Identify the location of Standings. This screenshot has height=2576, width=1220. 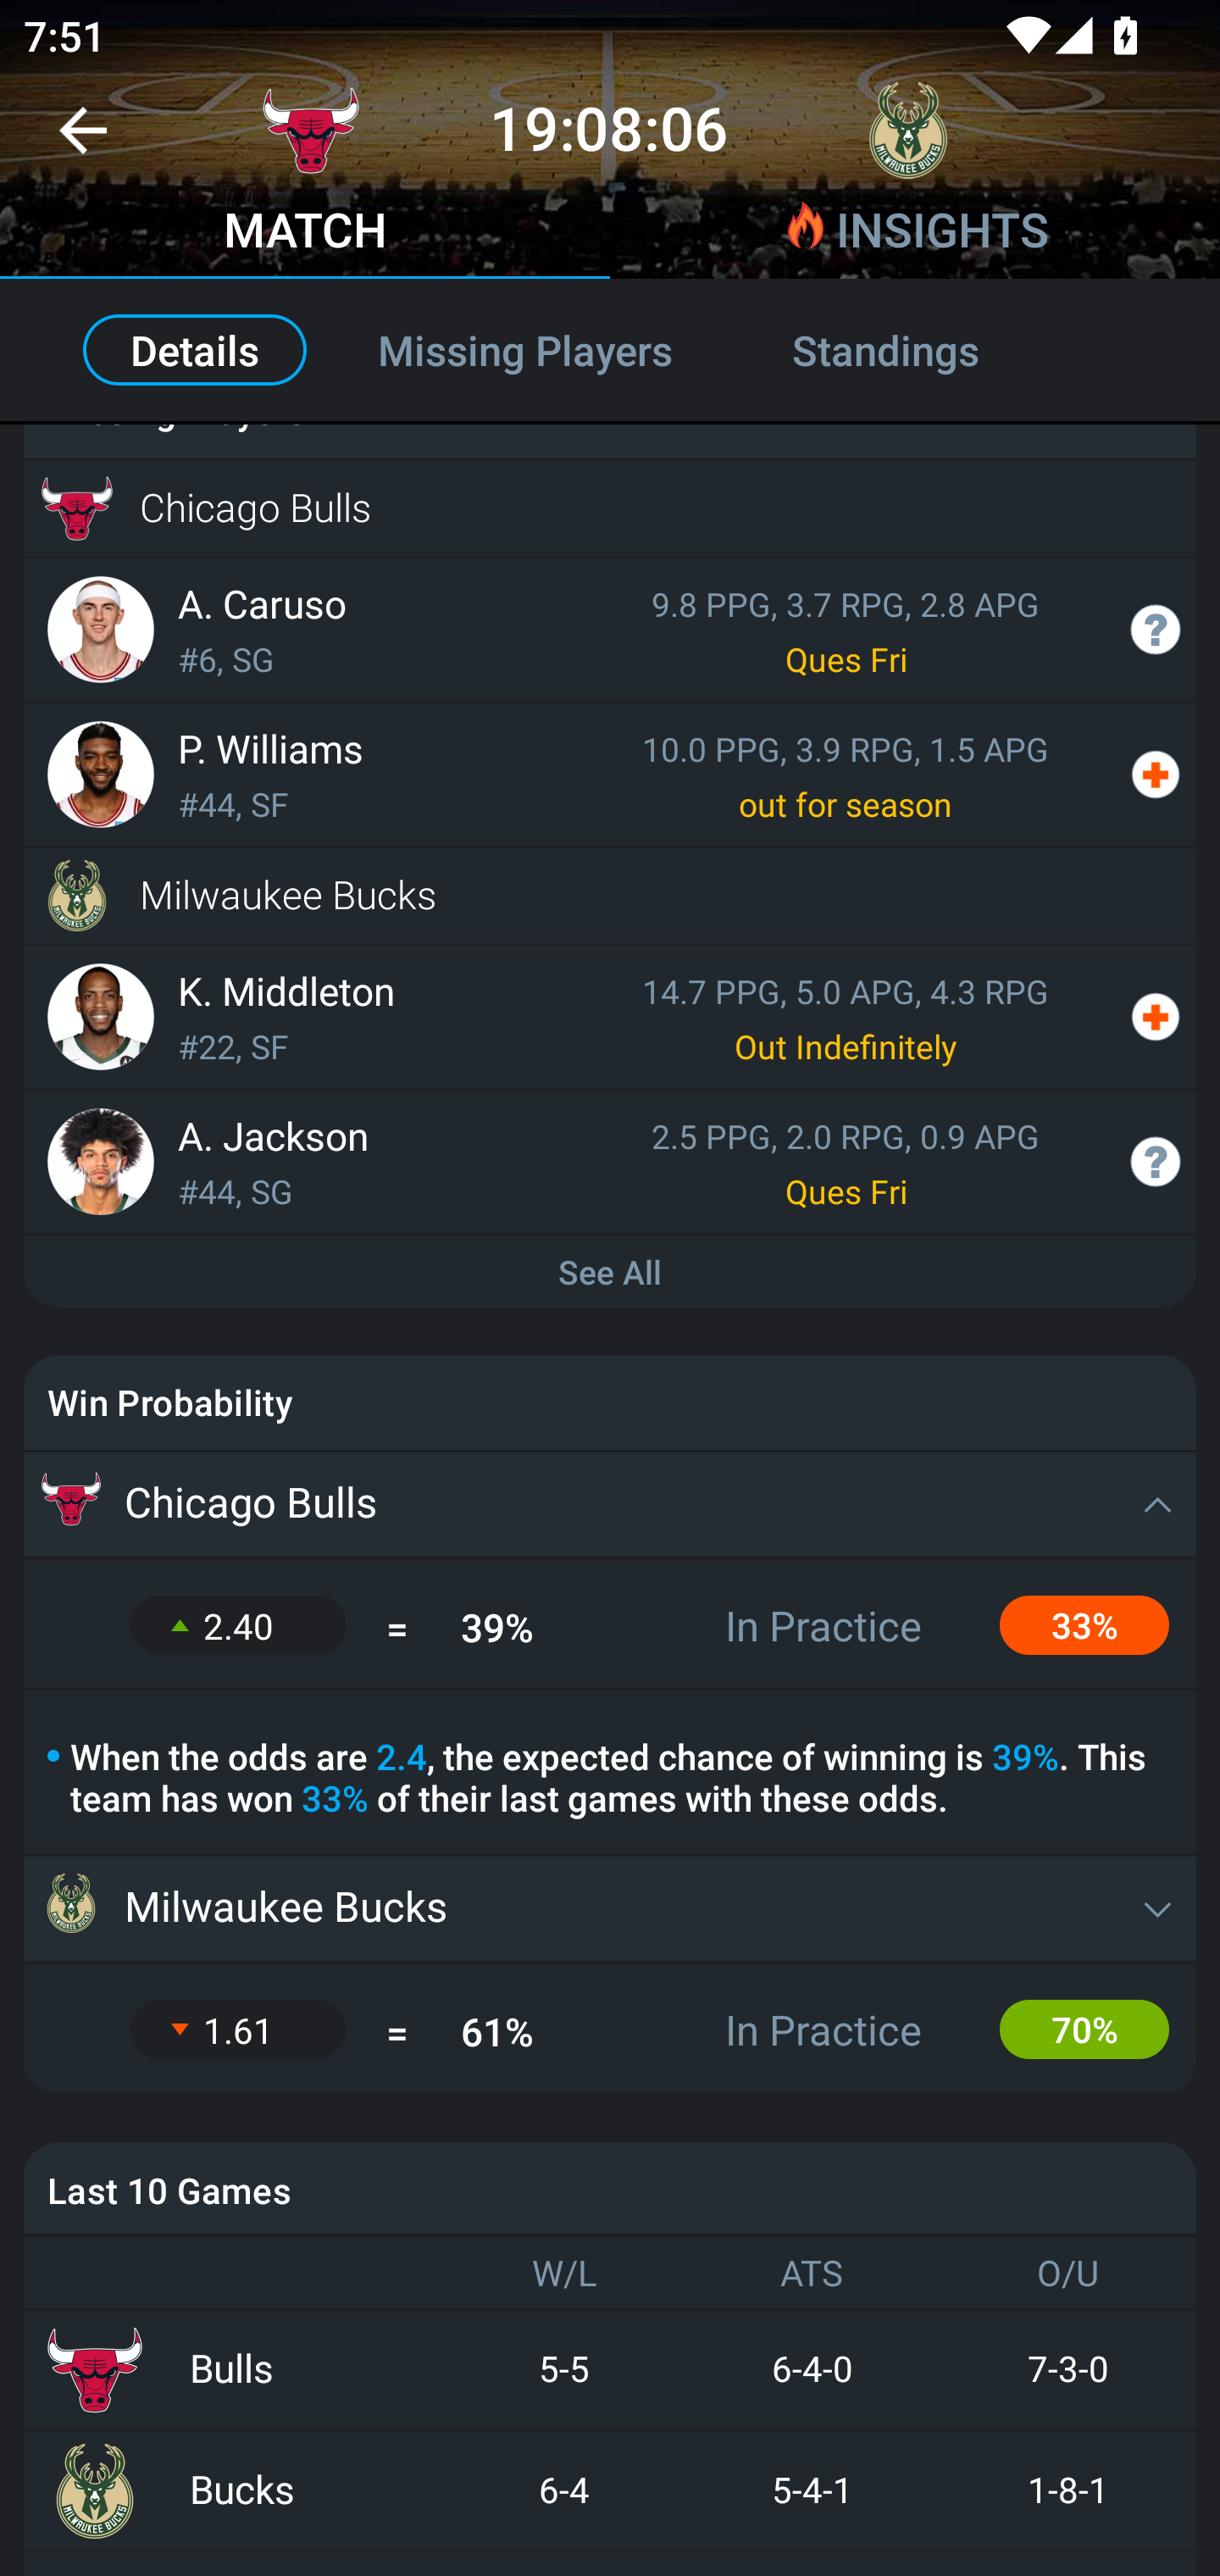
(922, 349).